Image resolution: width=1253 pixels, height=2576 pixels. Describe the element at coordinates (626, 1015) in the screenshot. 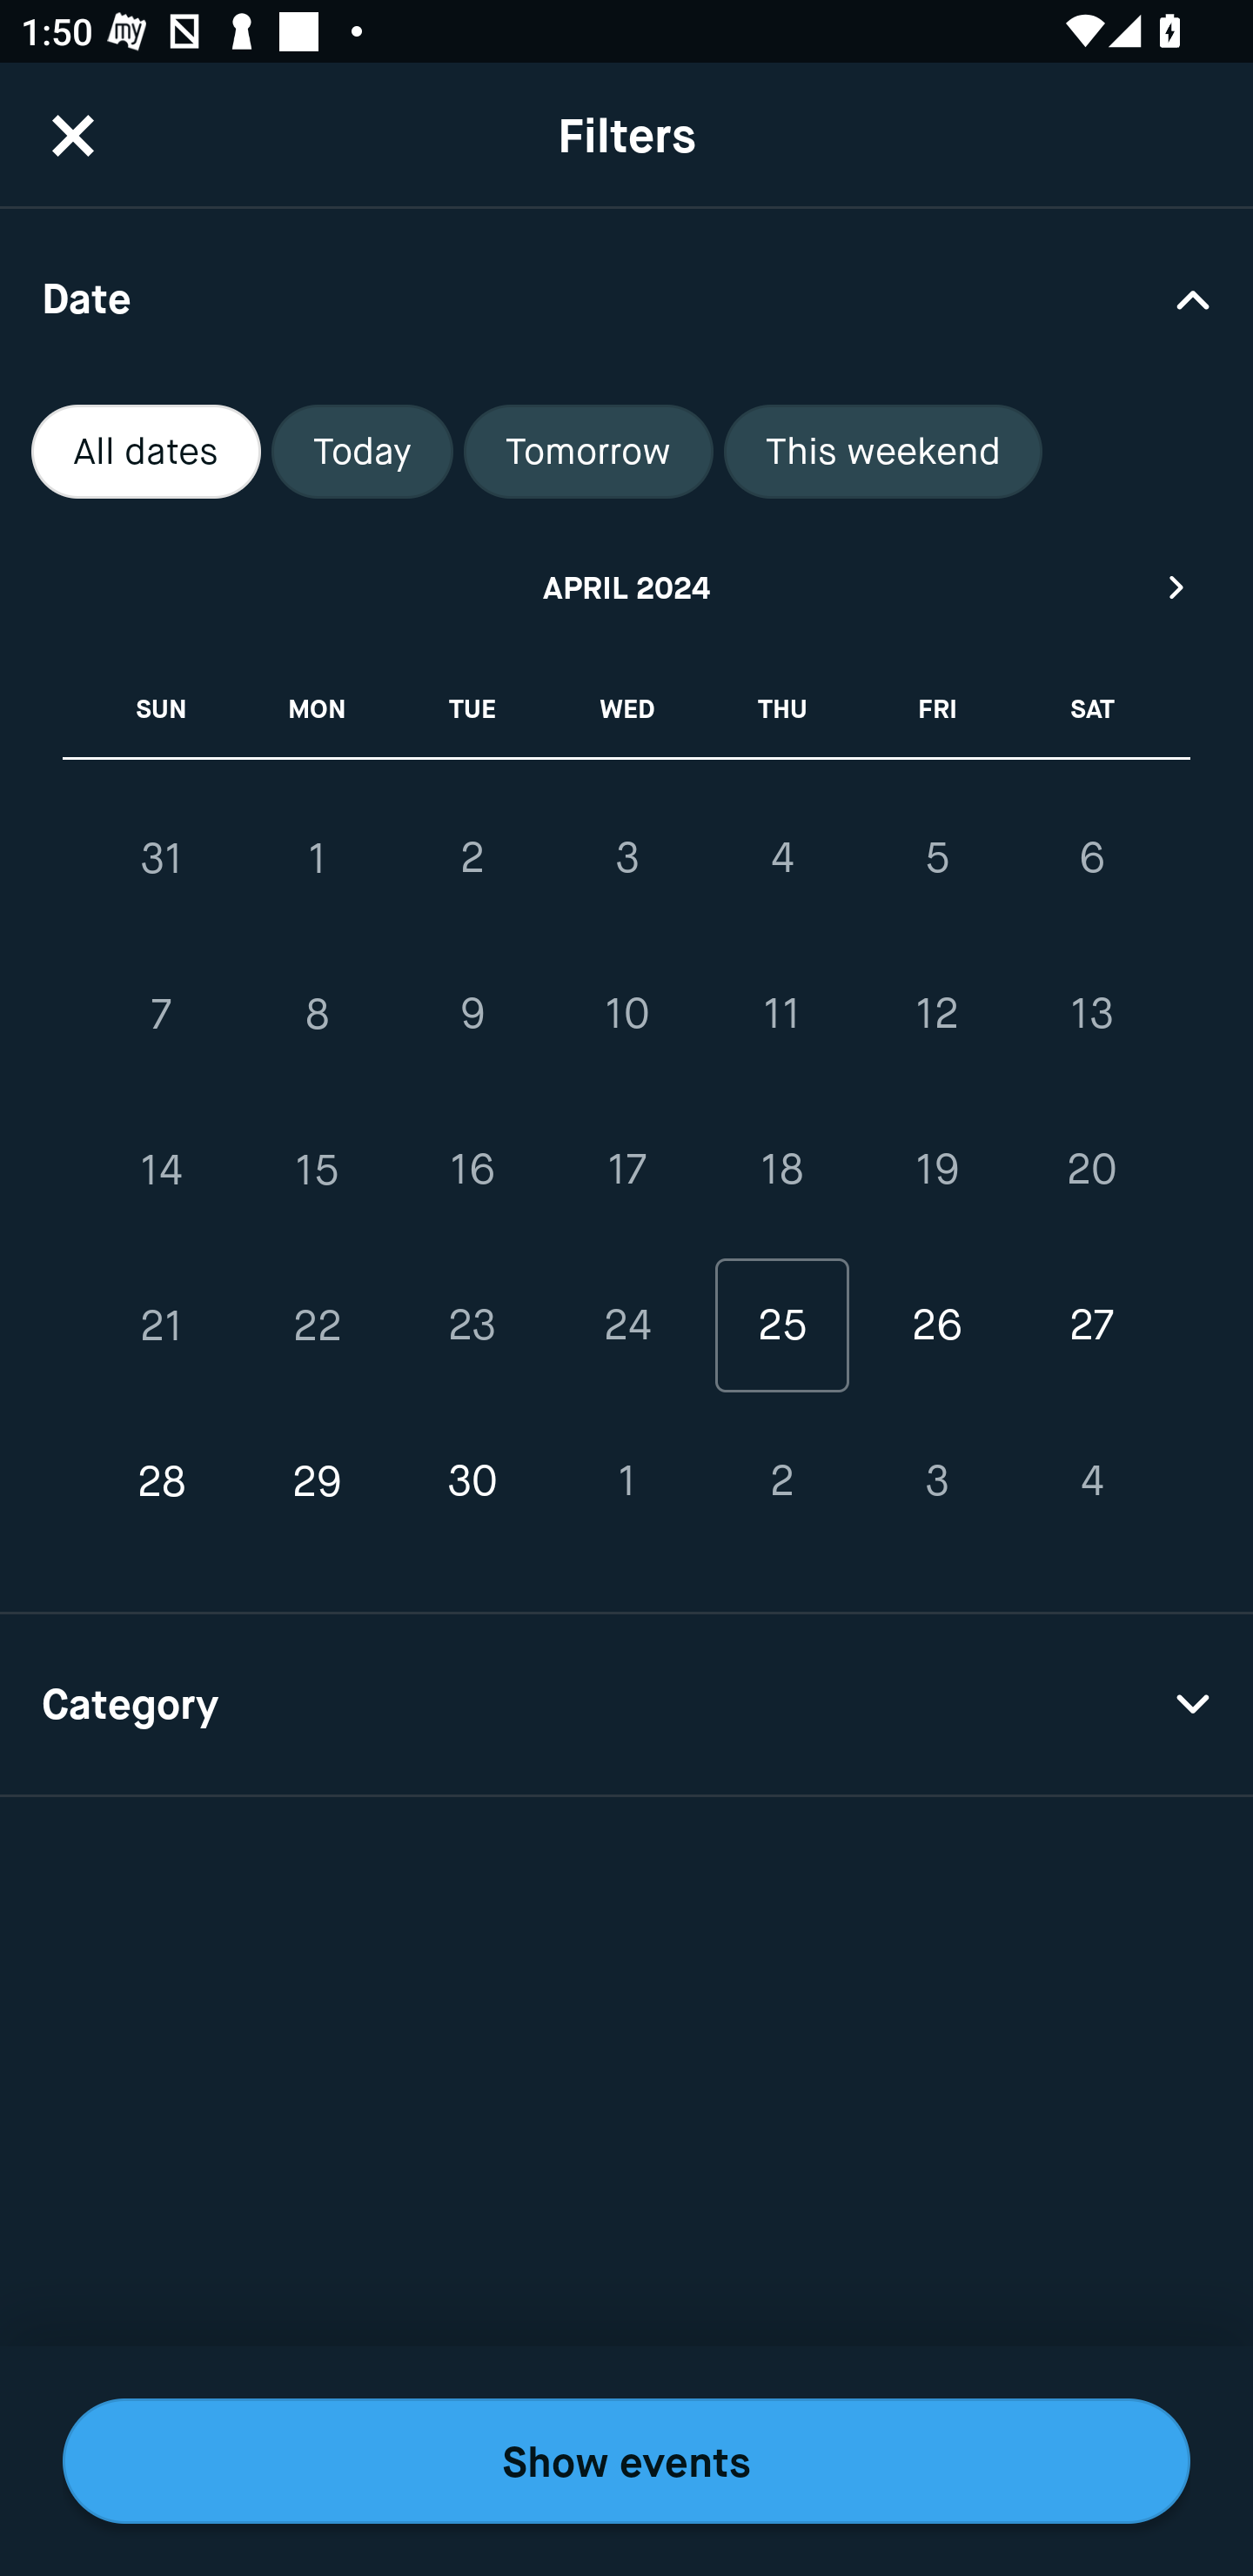

I see `10` at that location.